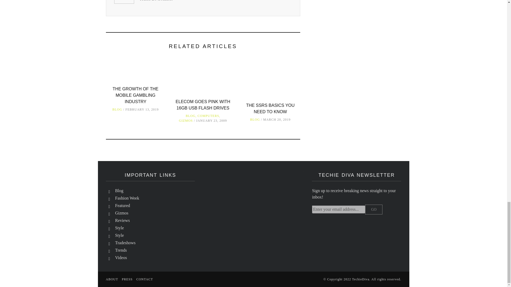  Describe the element at coordinates (374, 209) in the screenshot. I see `GO` at that location.